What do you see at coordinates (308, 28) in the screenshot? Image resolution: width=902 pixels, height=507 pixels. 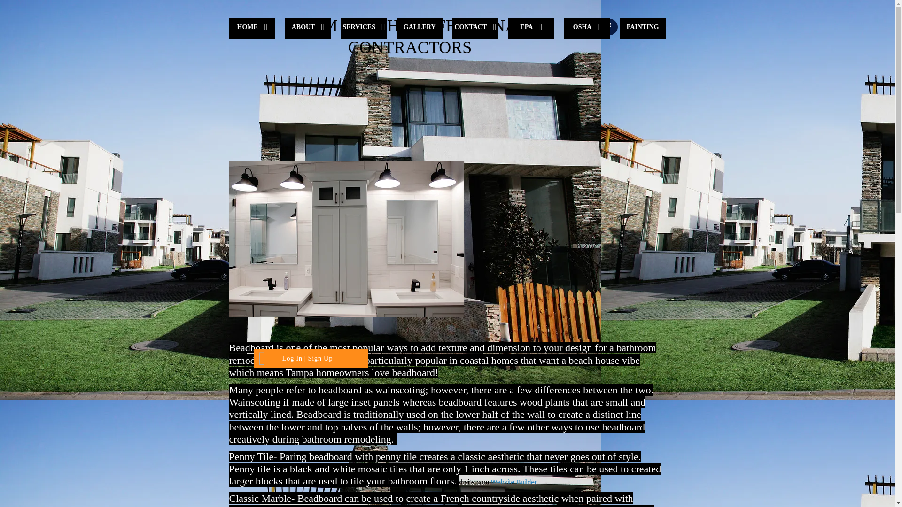 I see `ABOUT` at bounding box center [308, 28].